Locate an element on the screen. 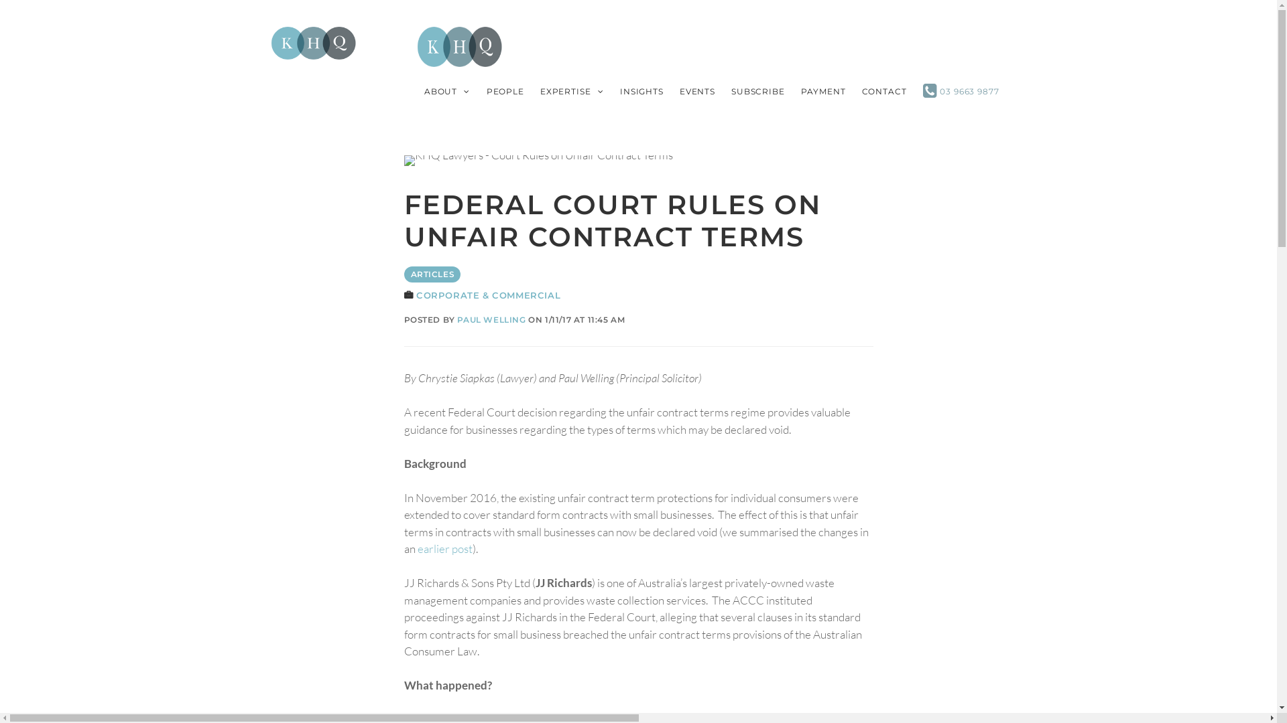 This screenshot has height=723, width=1287. 03 9663 9877 is located at coordinates (961, 91).